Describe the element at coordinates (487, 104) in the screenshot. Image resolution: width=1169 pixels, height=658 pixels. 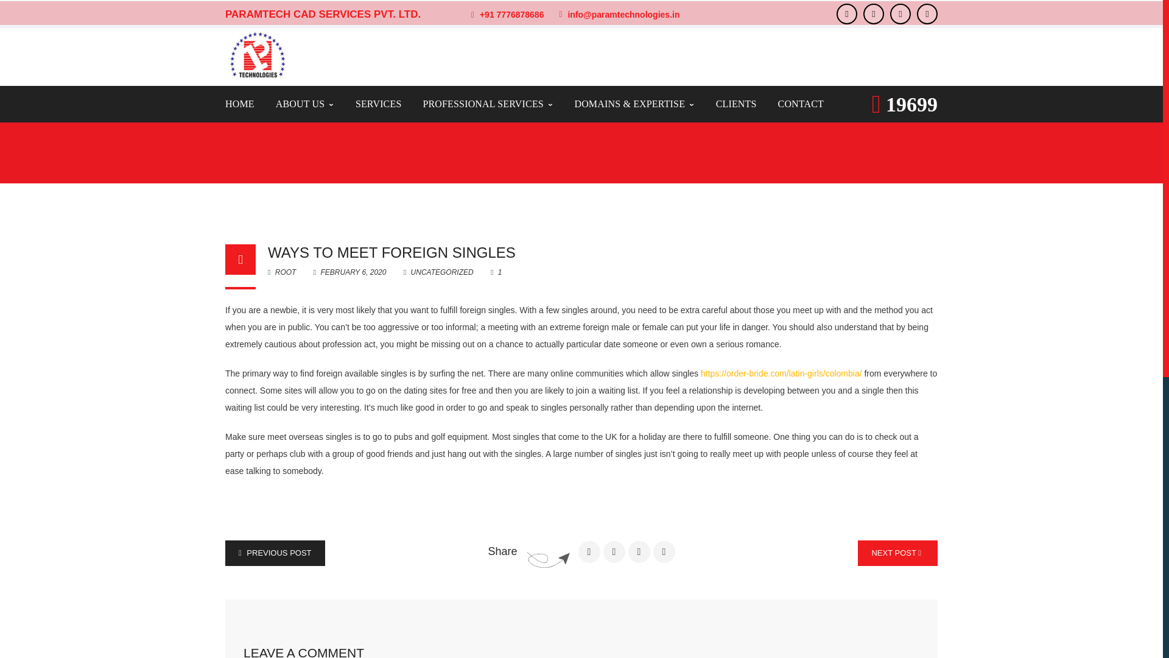
I see `PROFESSIONAL SERVICES` at that location.